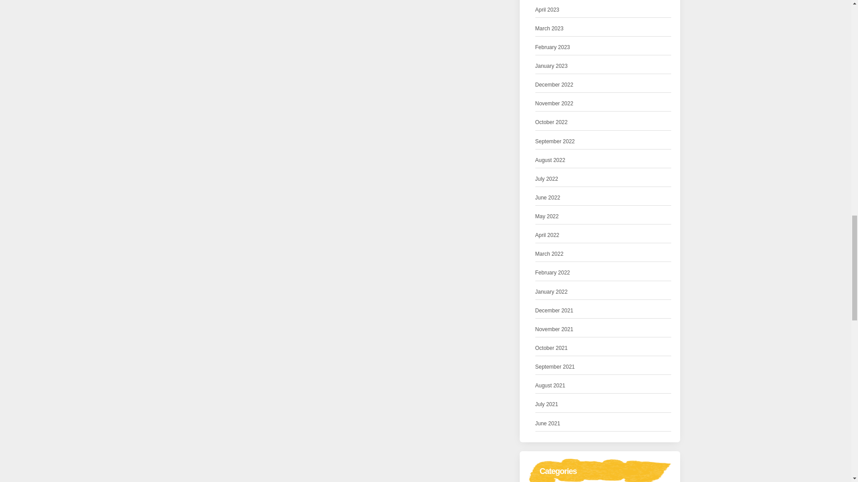  I want to click on October 2022, so click(551, 122).